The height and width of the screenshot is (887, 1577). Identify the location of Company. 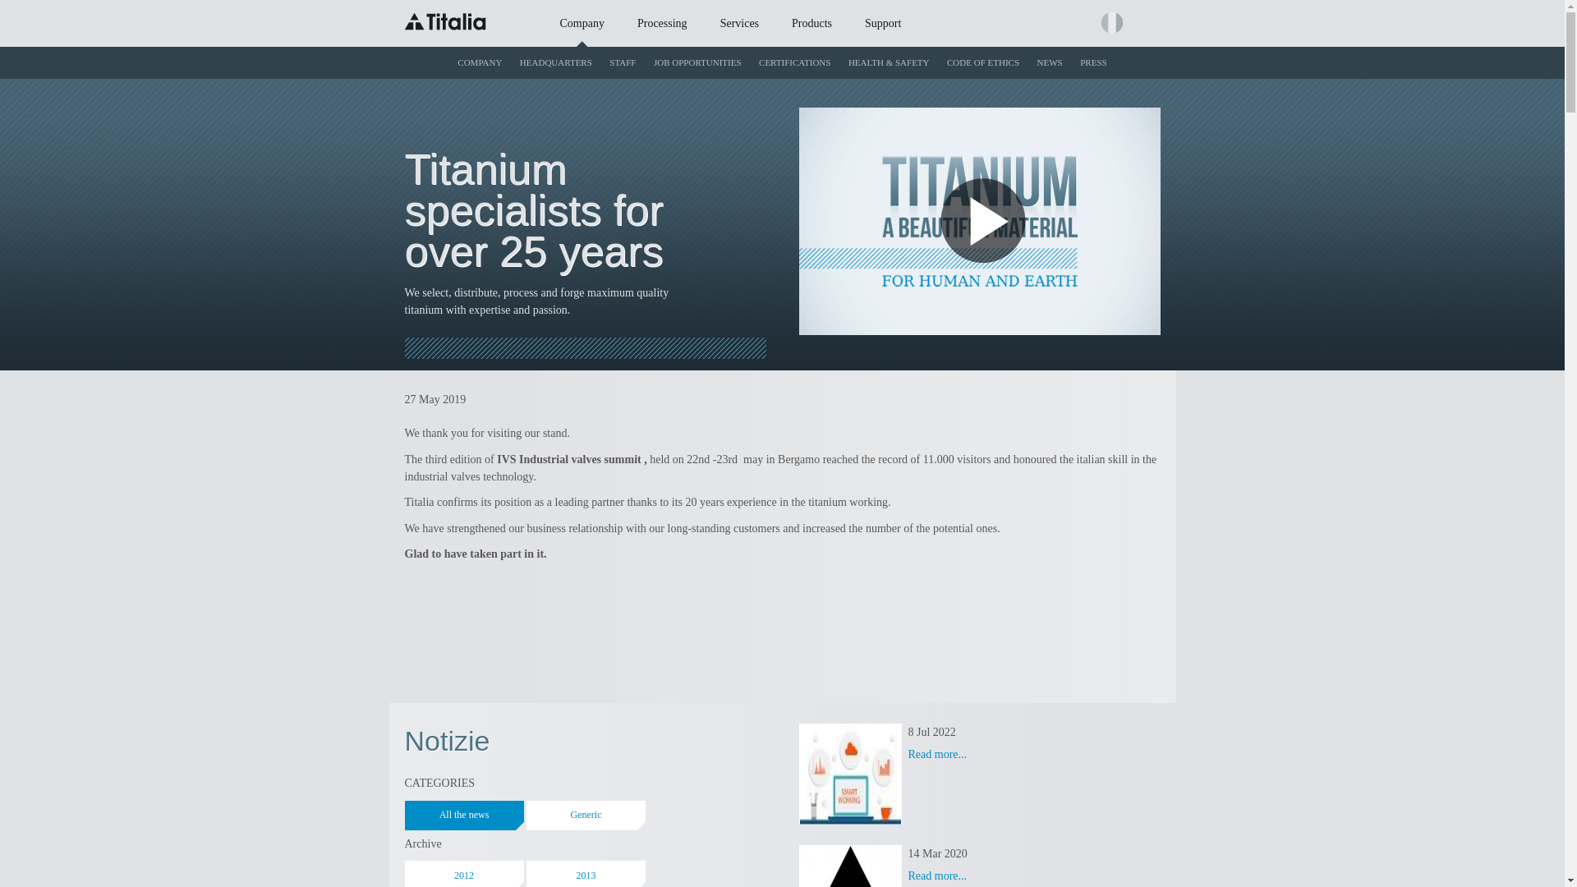
(582, 25).